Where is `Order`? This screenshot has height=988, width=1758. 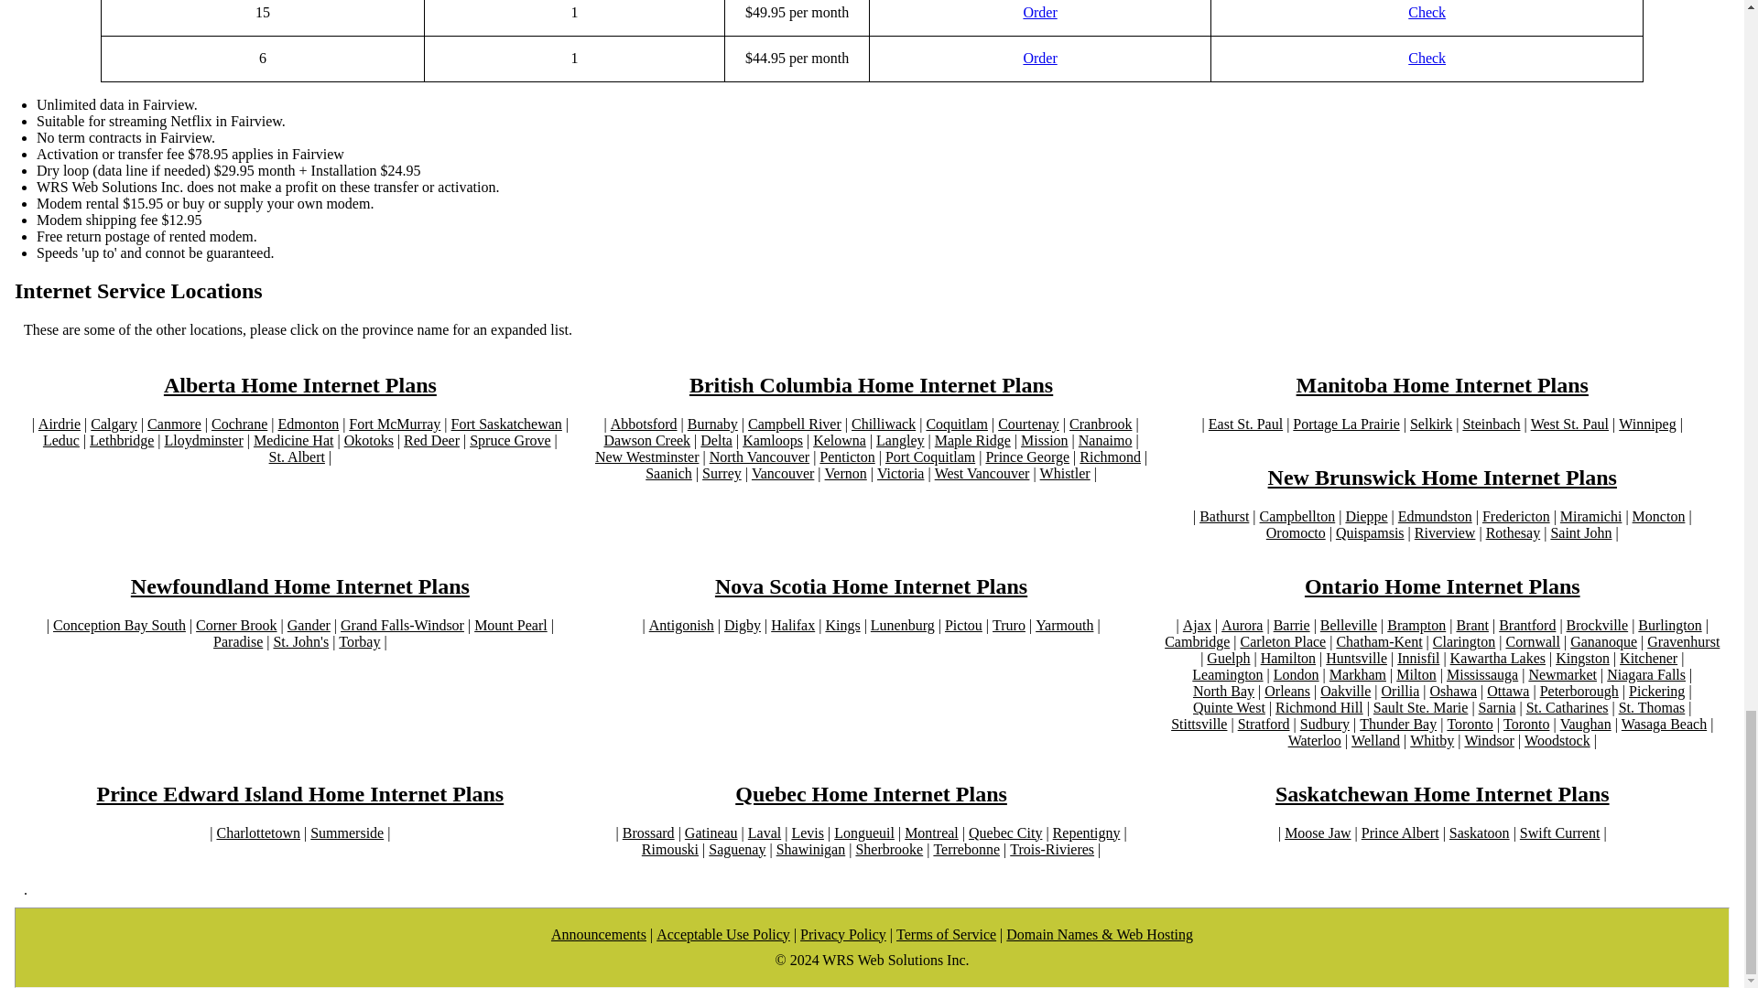
Order is located at coordinates (1039, 13).